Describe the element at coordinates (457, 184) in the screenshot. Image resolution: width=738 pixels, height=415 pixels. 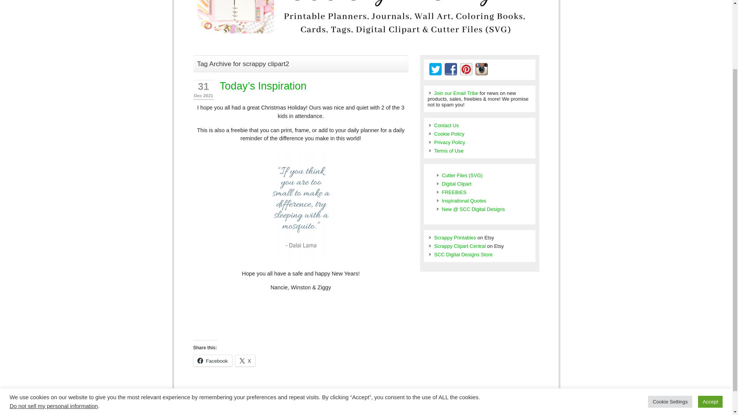
I see `Digital Clipart` at that location.